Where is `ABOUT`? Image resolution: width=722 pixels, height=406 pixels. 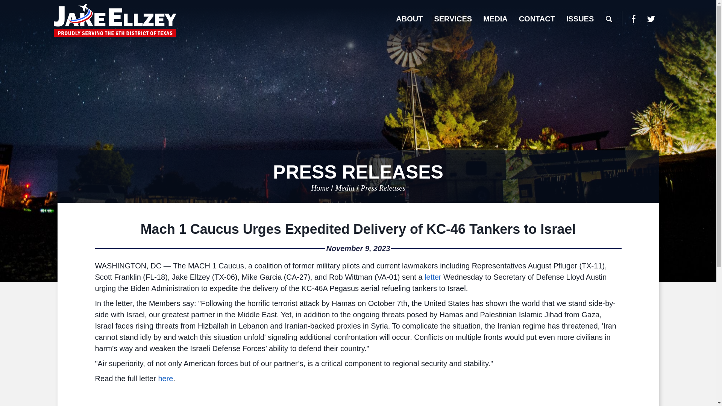
ABOUT is located at coordinates (409, 19).